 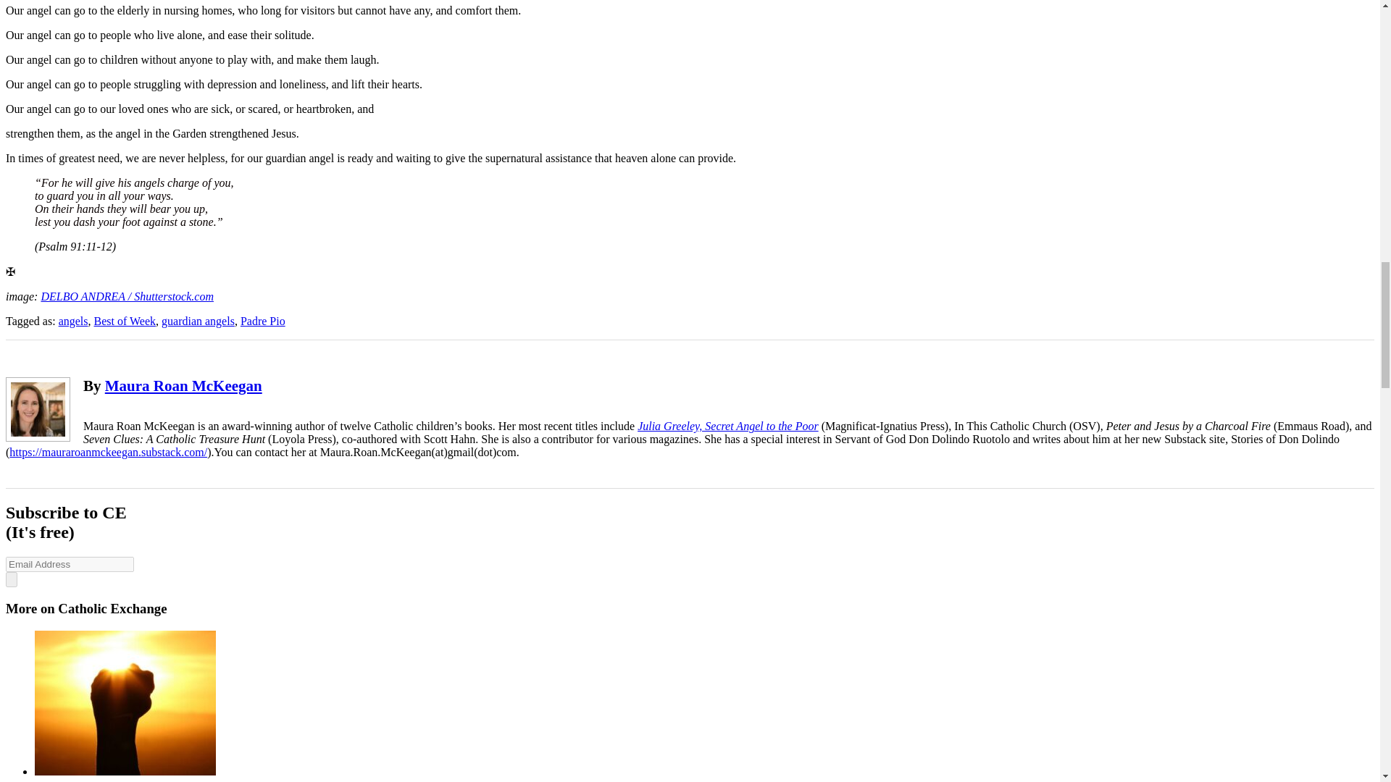 What do you see at coordinates (198, 320) in the screenshot?
I see `guardian angels` at bounding box center [198, 320].